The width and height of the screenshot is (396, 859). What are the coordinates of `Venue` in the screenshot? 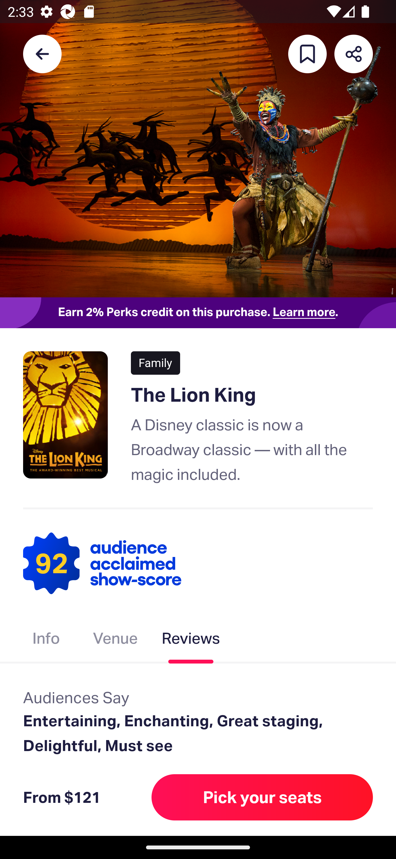 It's located at (115, 640).